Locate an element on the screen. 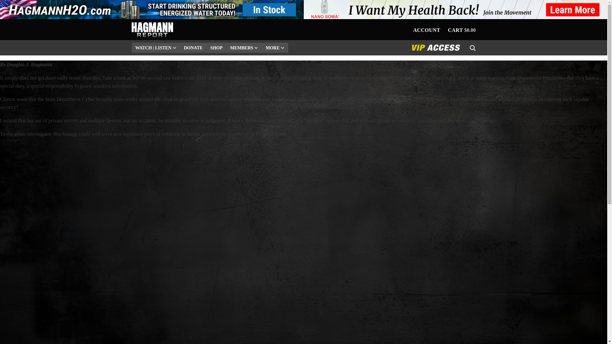 Image resolution: width=612 pixels, height=344 pixels. MEMBERS is located at coordinates (244, 48).